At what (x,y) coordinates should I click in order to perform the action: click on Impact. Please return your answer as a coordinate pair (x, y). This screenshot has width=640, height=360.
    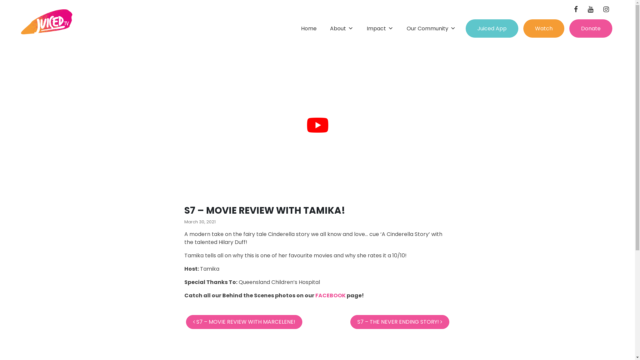
    Looking at the image, I should click on (380, 29).